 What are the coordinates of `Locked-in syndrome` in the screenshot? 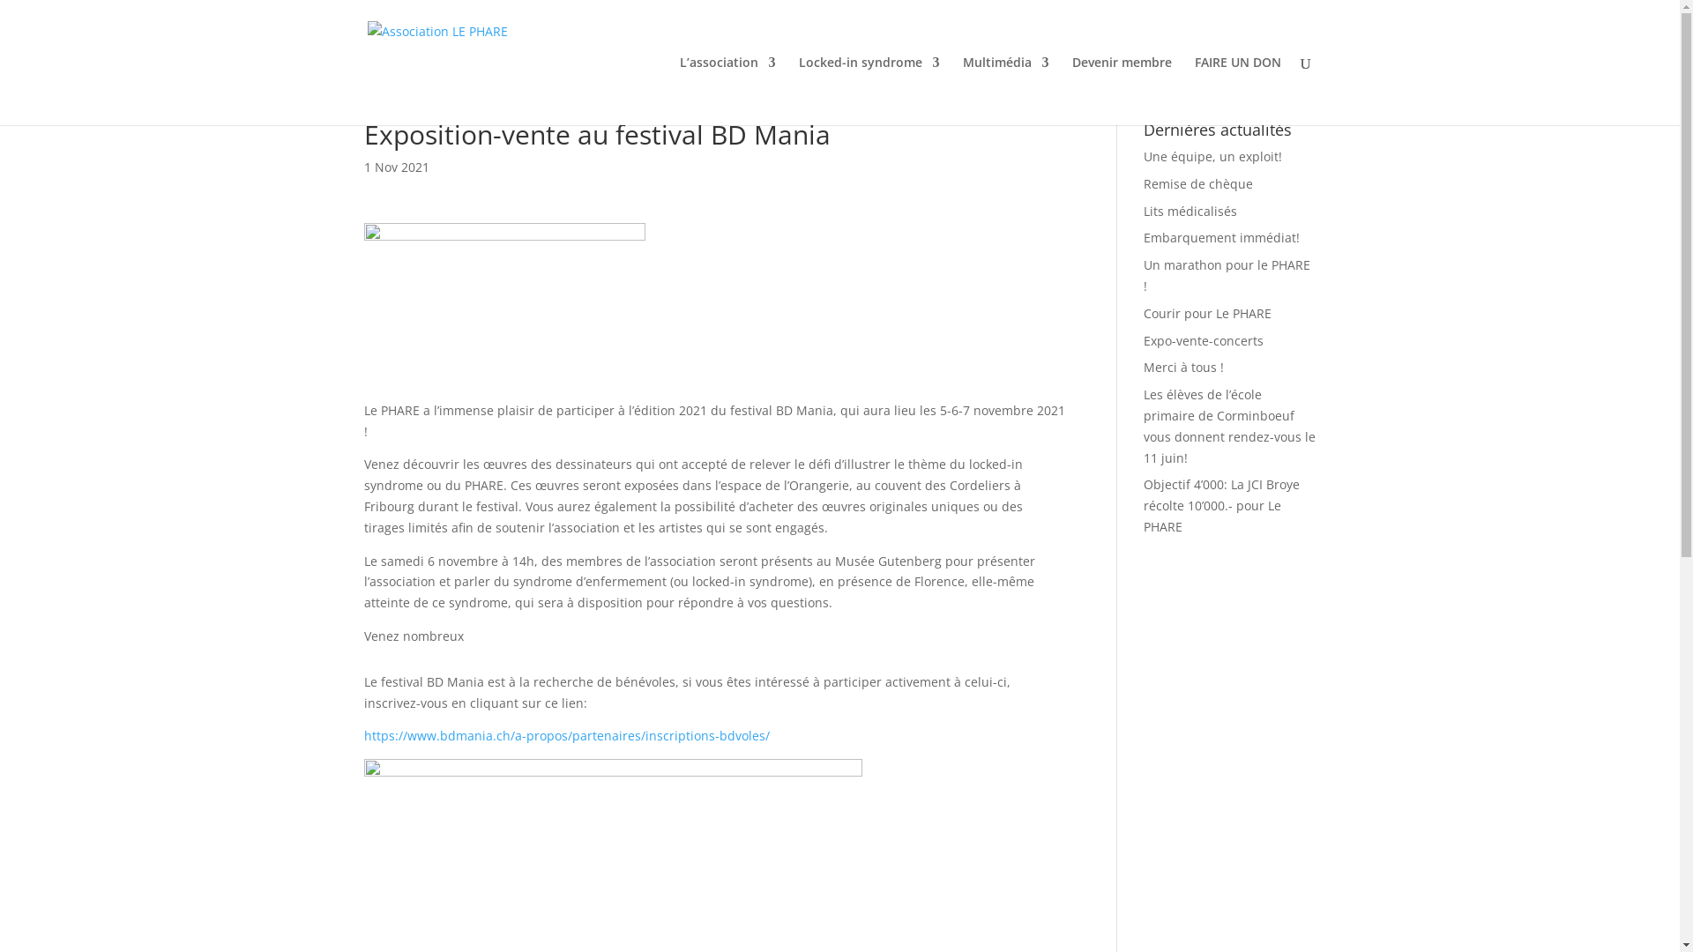 It's located at (869, 91).